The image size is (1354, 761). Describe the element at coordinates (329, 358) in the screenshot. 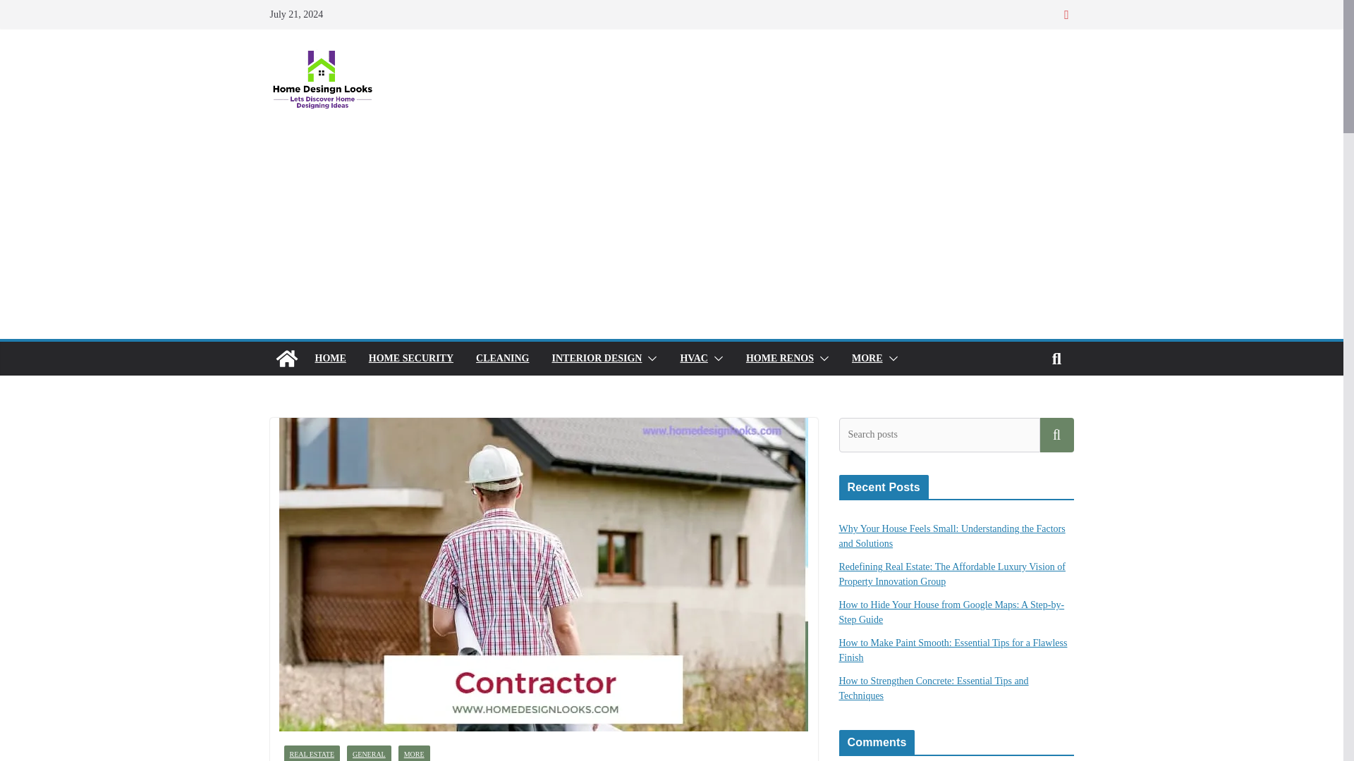

I see `HOME` at that location.